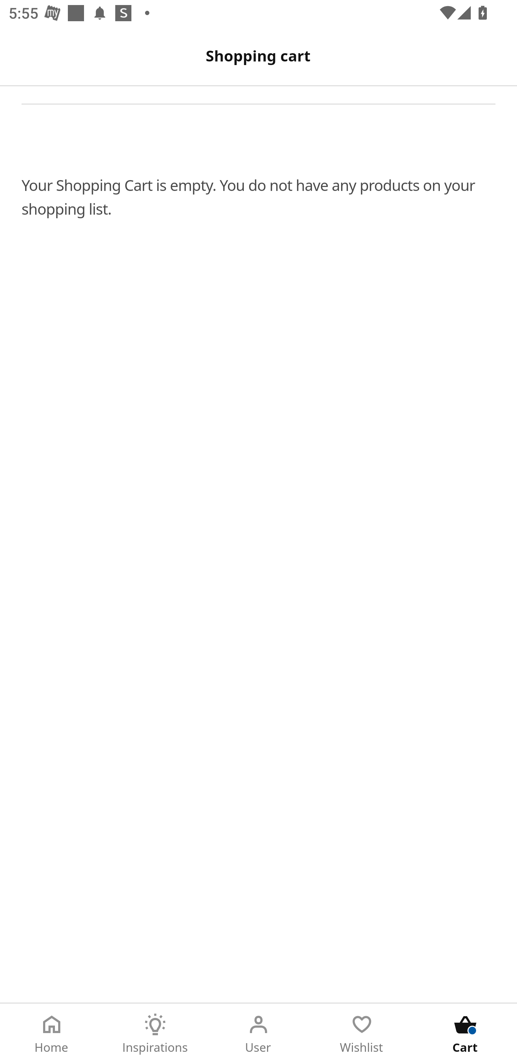  Describe the element at coordinates (52, 1034) in the screenshot. I see `Home
Tab 1 of 5` at that location.